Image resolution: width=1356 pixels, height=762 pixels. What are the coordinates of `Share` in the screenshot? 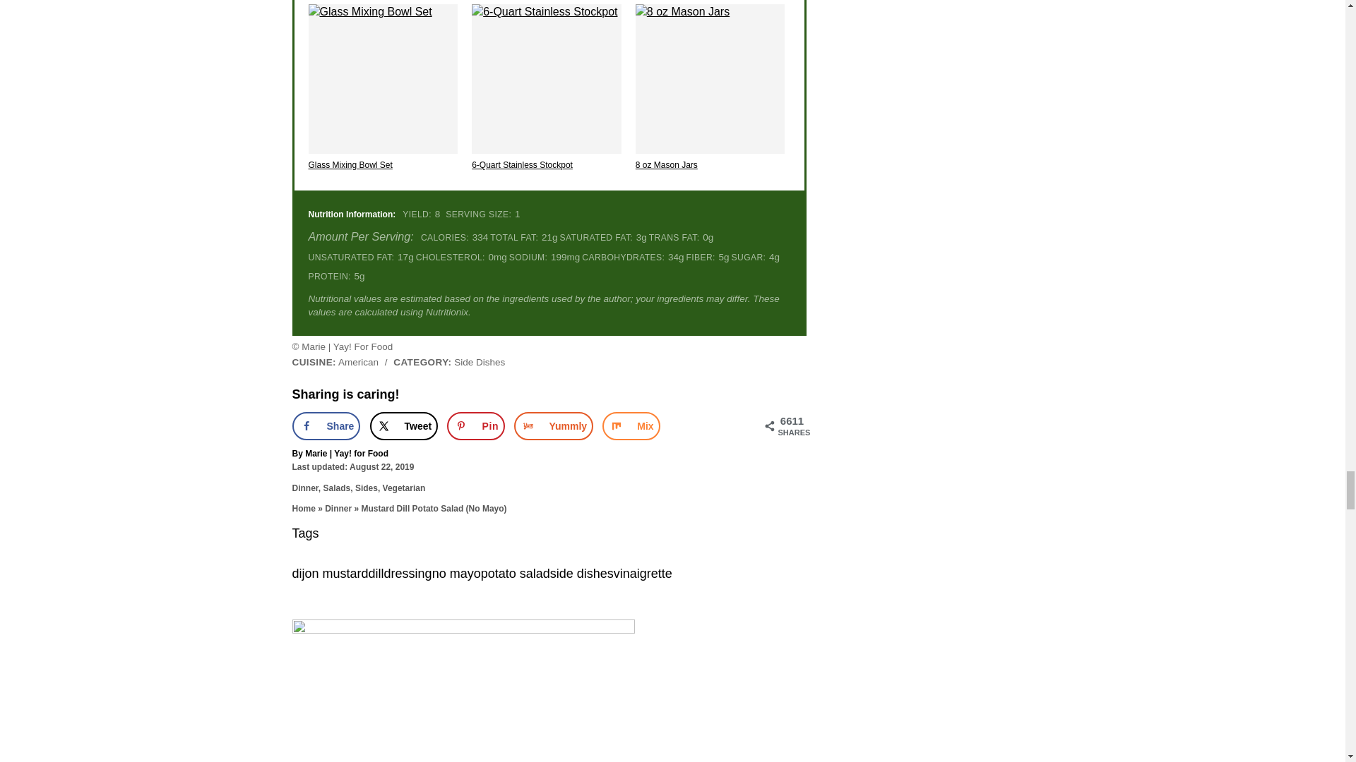 It's located at (326, 426).